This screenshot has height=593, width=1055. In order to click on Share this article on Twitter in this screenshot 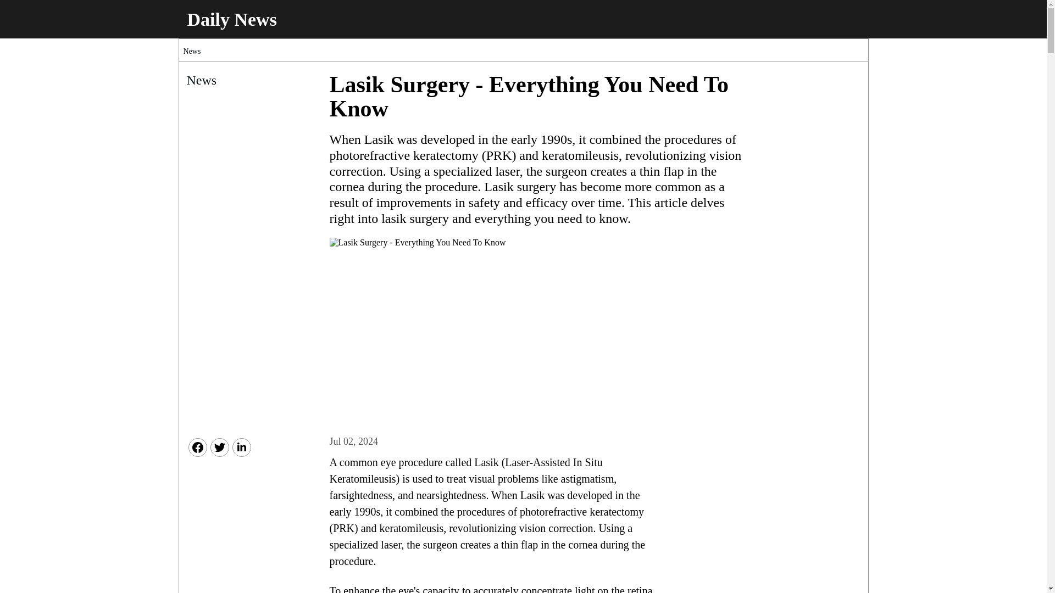, I will do `click(219, 447)`.